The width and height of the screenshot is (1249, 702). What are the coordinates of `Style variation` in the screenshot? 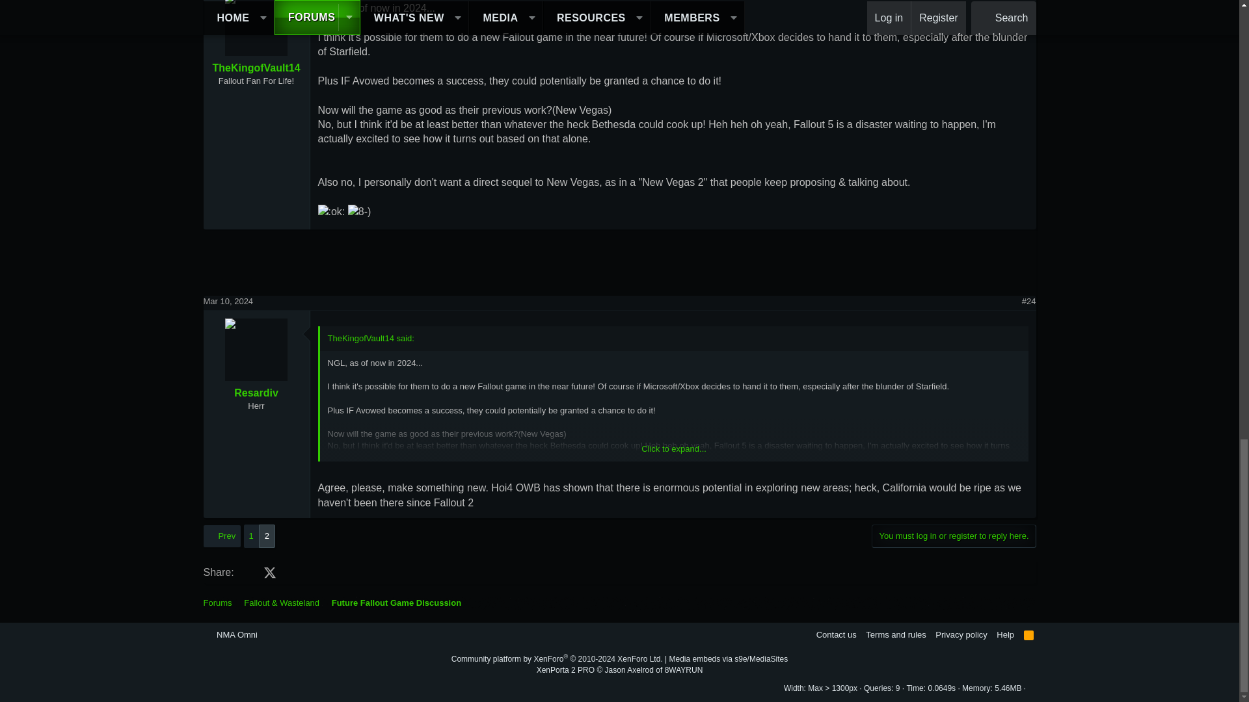 It's located at (269, 633).